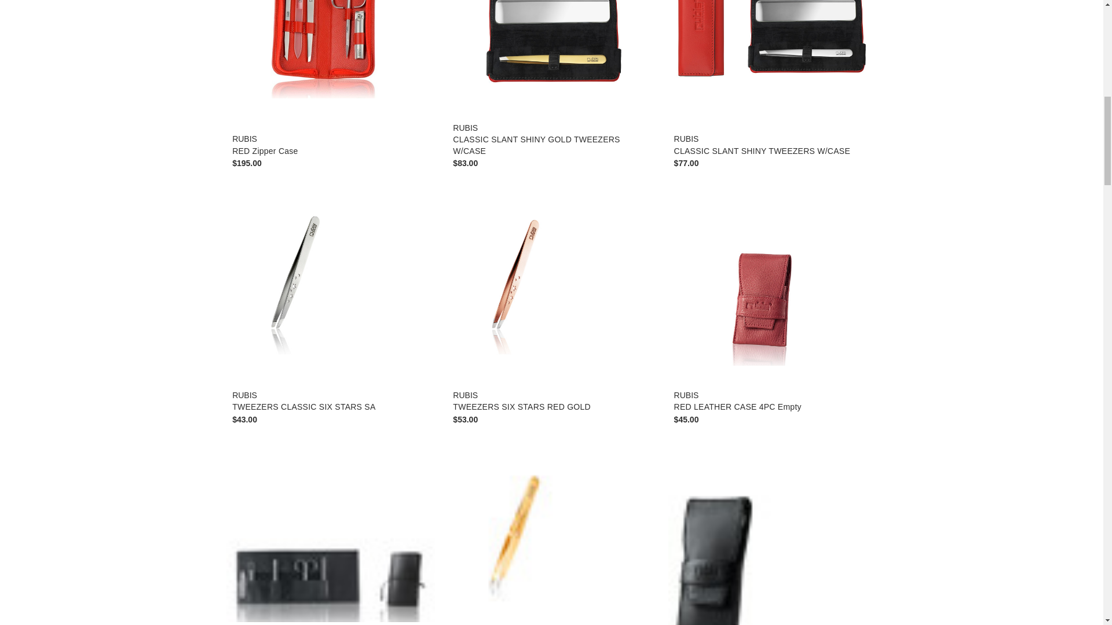 The image size is (1112, 625). I want to click on TWEEZERS SIX STARS RED GOLD, so click(551, 277).